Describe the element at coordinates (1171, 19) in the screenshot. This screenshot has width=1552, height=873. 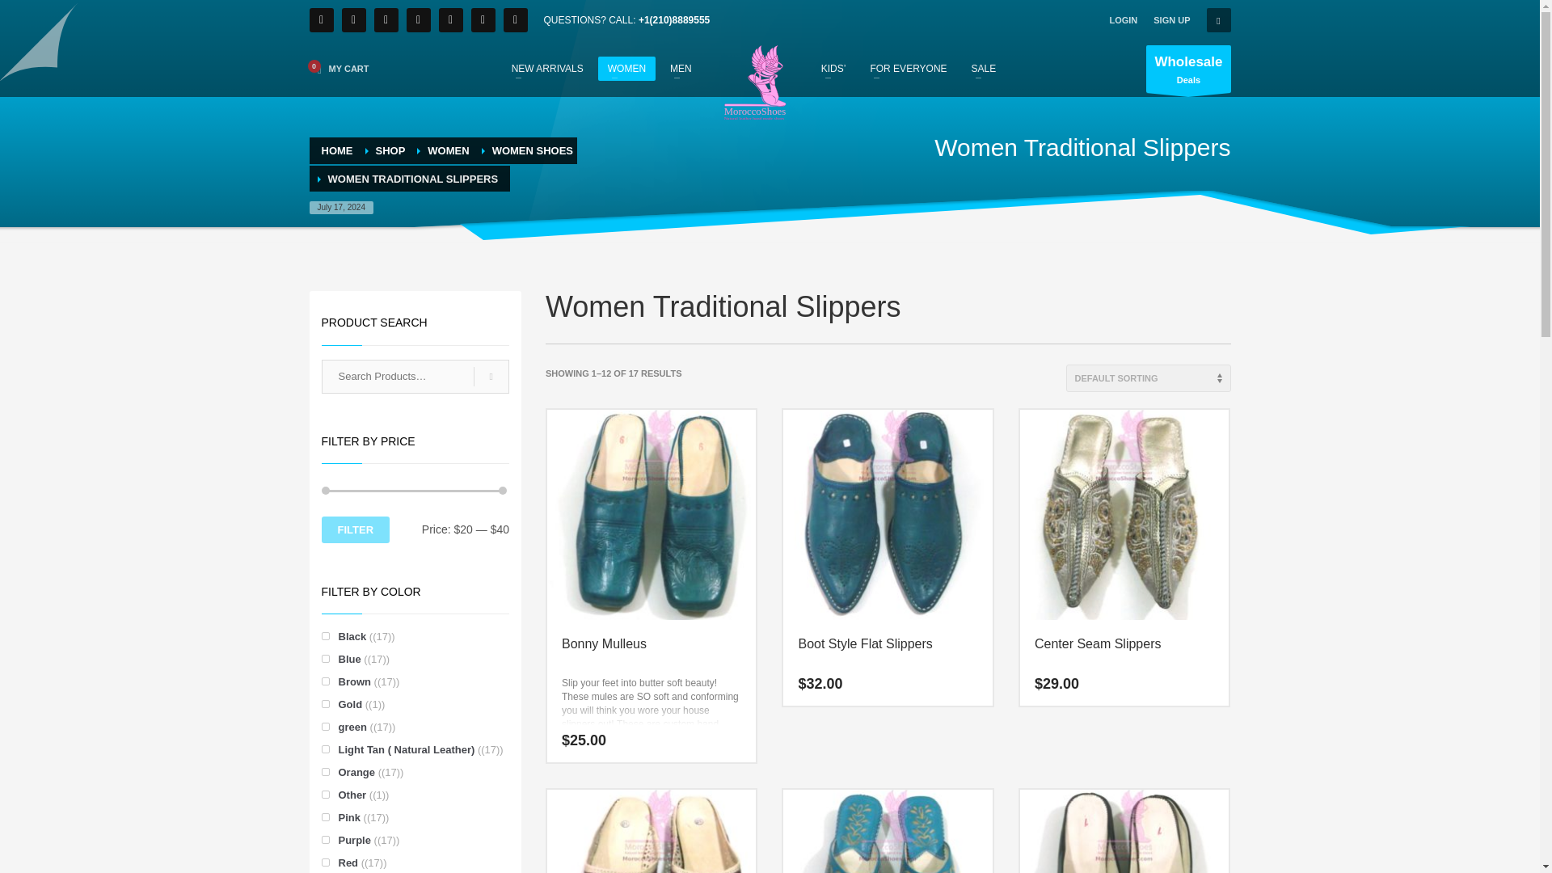
I see `SIGN UP` at that location.